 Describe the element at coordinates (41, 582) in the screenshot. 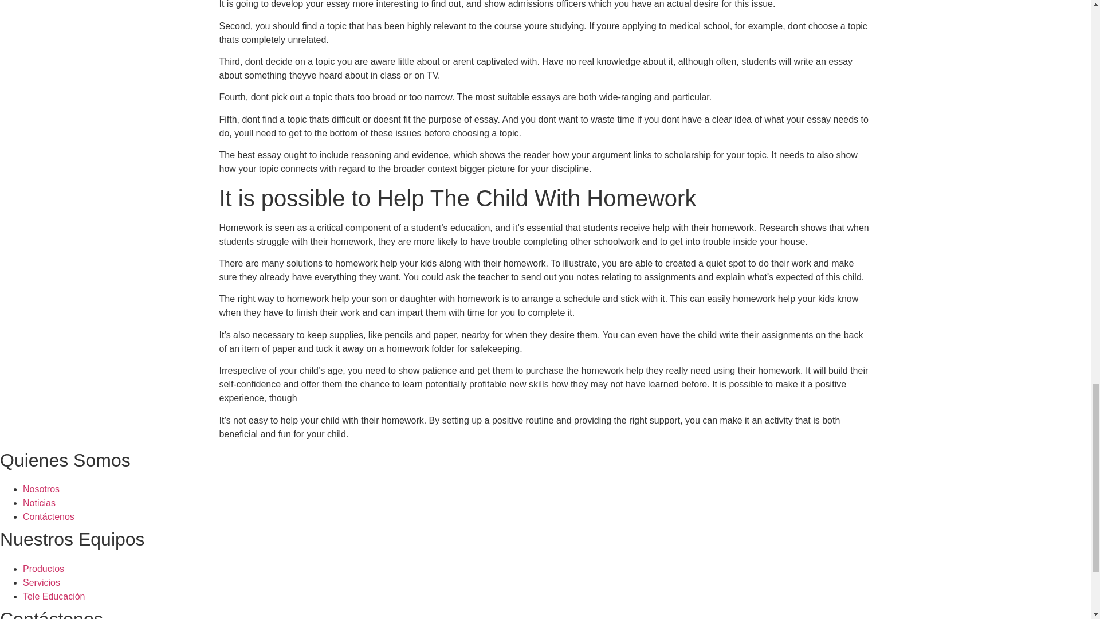

I see `Servicios` at that location.